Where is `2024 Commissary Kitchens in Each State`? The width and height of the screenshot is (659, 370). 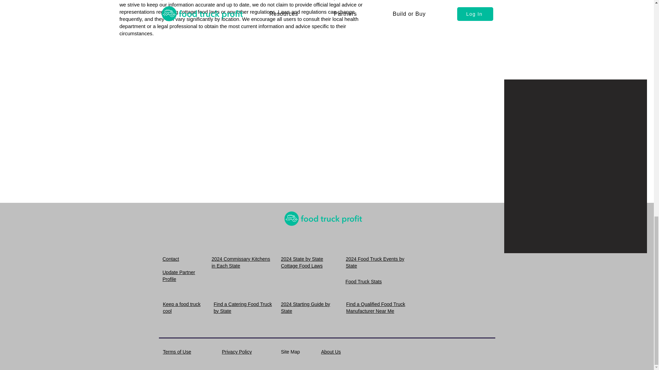 2024 Commissary Kitchens in Each State is located at coordinates (240, 262).